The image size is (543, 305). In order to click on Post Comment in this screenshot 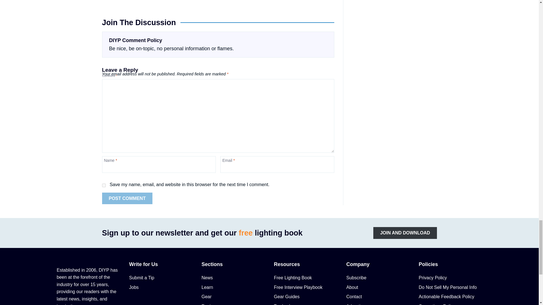, I will do `click(127, 198)`.